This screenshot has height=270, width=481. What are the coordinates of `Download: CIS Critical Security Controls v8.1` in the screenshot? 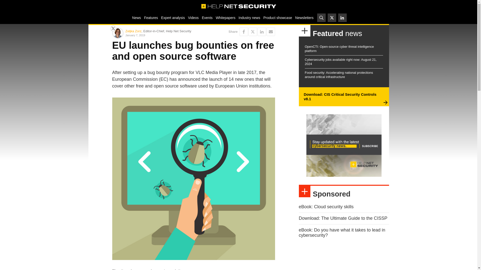 It's located at (340, 96).